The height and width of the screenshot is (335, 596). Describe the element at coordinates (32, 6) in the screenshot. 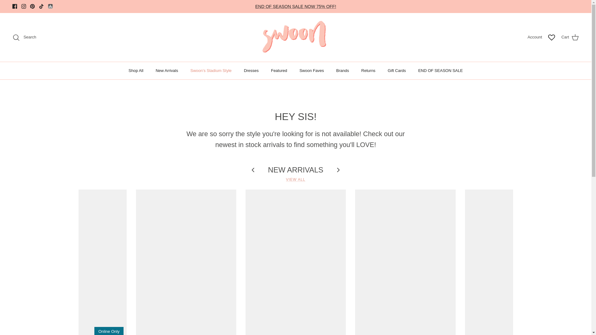

I see `Pinterest` at that location.